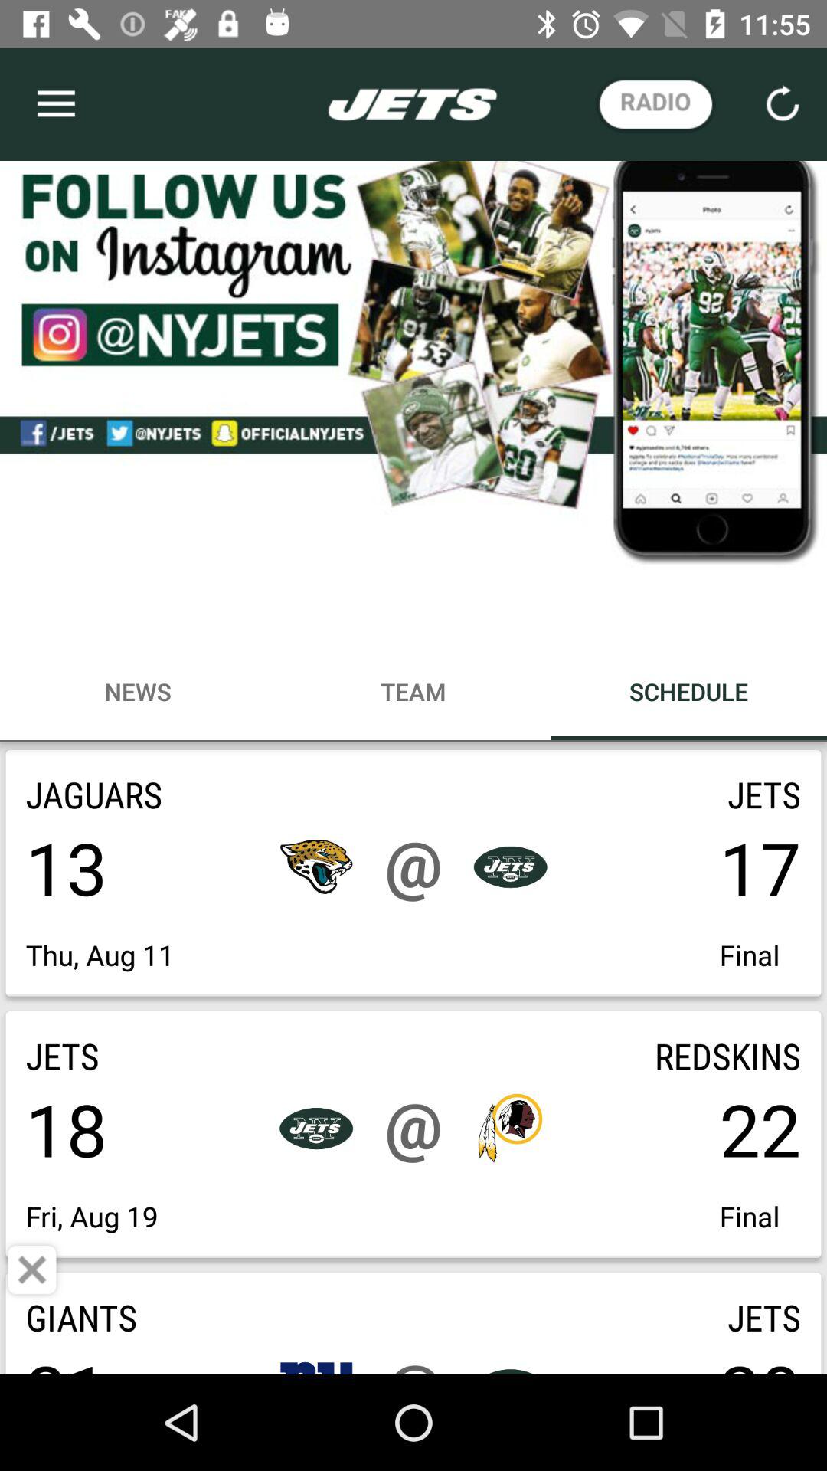 This screenshot has height=1471, width=827. Describe the element at coordinates (510, 1128) in the screenshot. I see `click on the icon beside 22` at that location.